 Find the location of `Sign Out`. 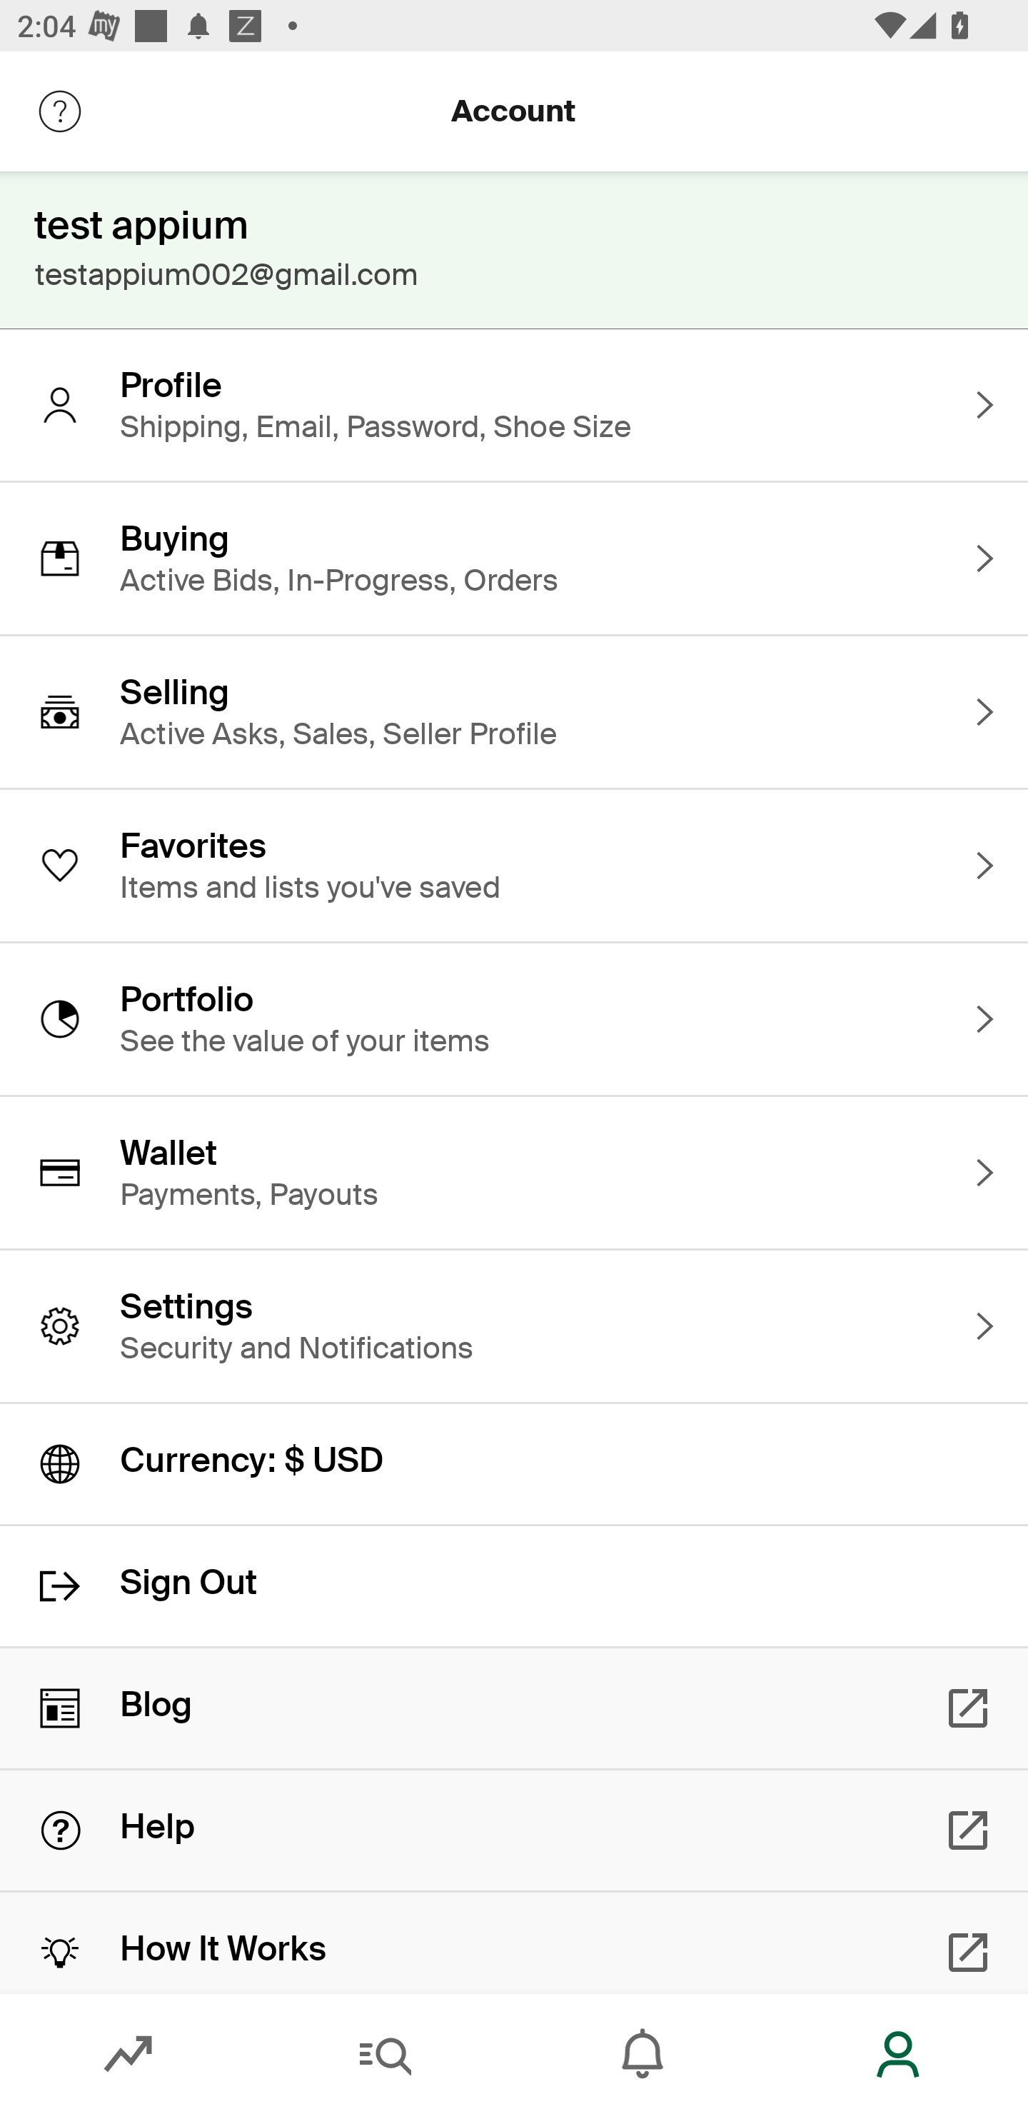

Sign Out is located at coordinates (514, 1586).